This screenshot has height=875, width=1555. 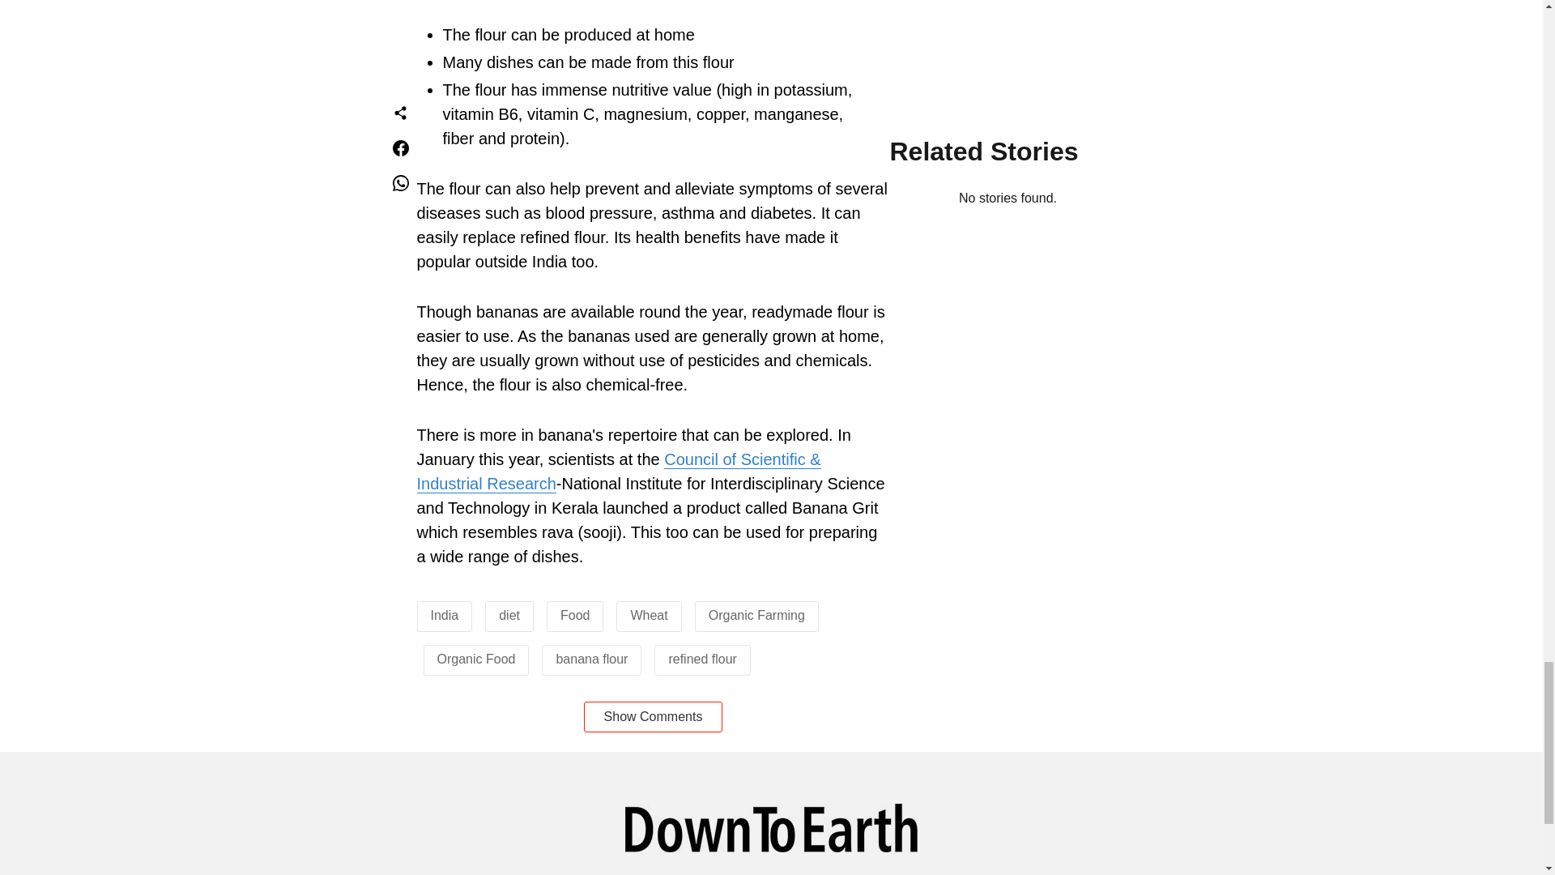 What do you see at coordinates (574, 614) in the screenshot?
I see `Food` at bounding box center [574, 614].